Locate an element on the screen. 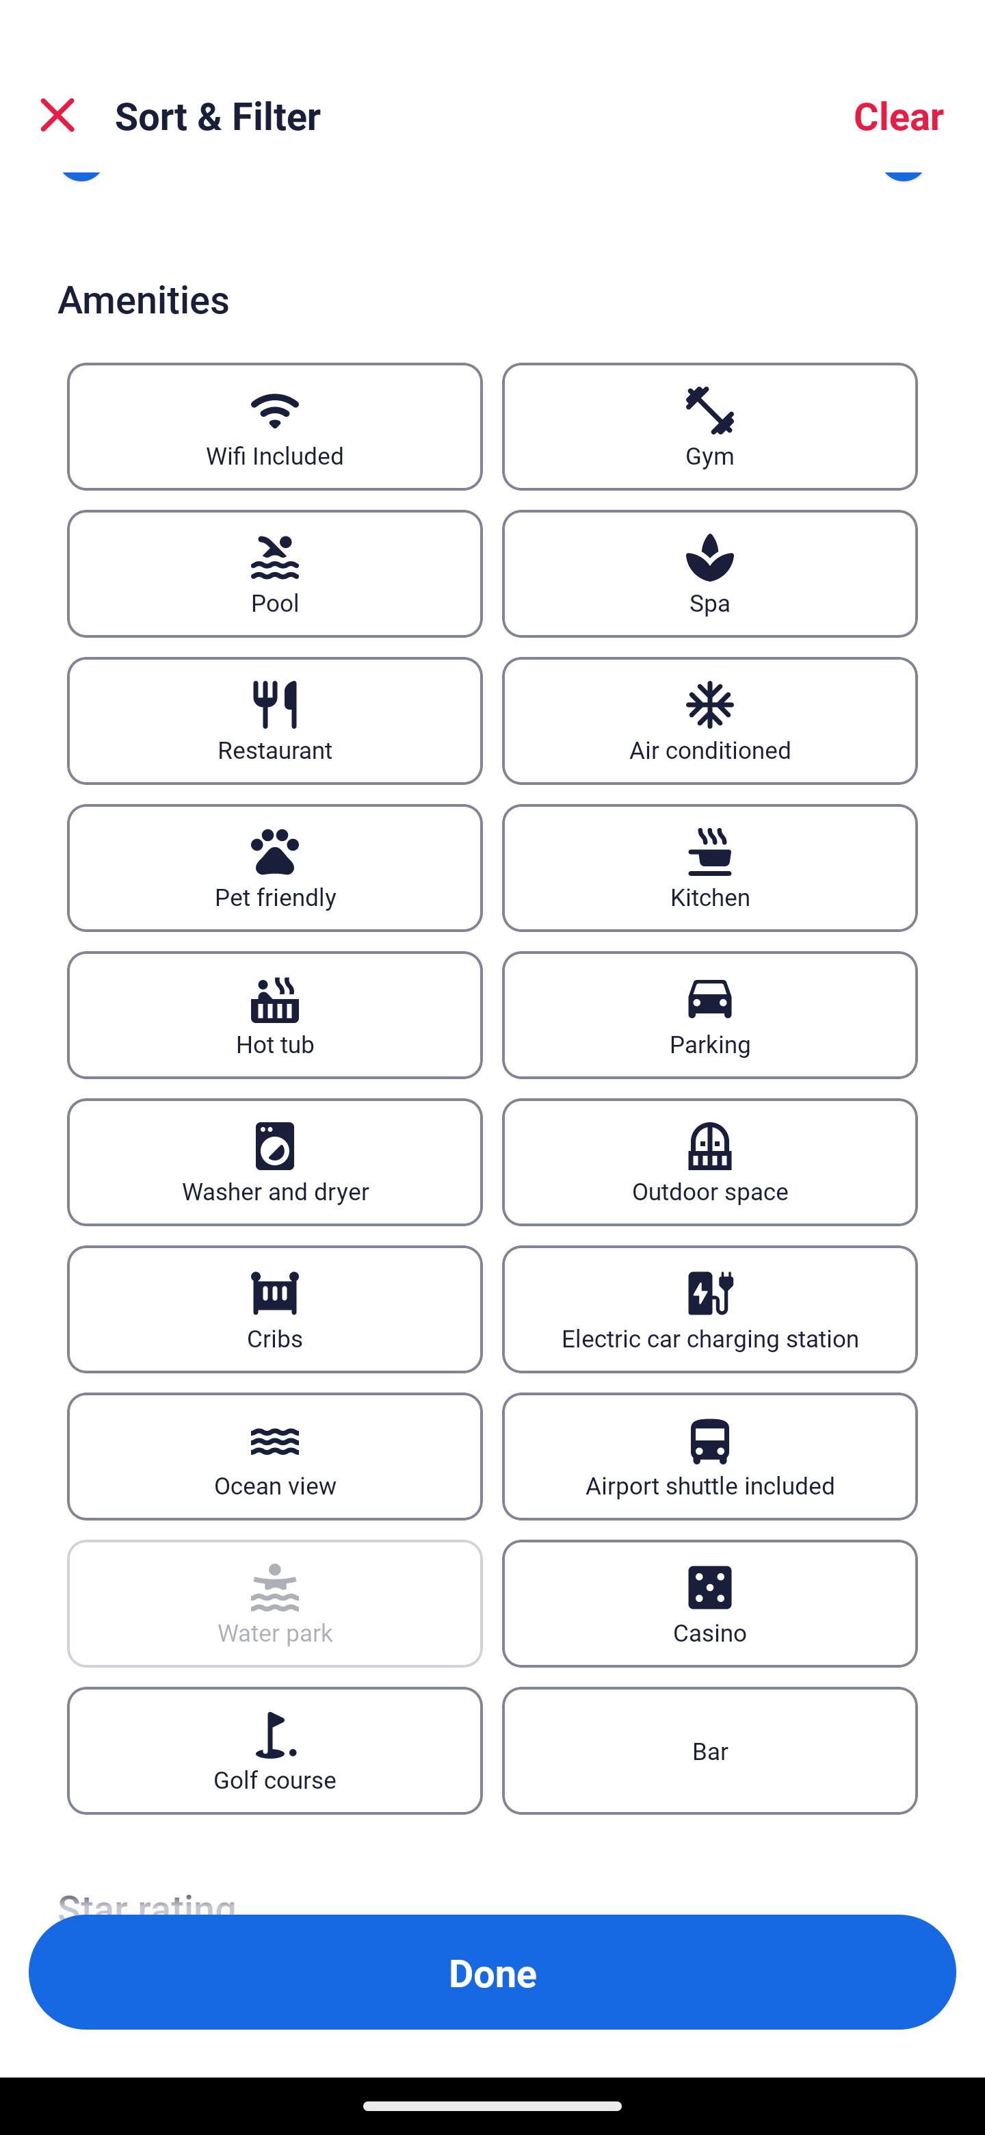 The width and height of the screenshot is (985, 2135). Pool is located at coordinates (274, 573).